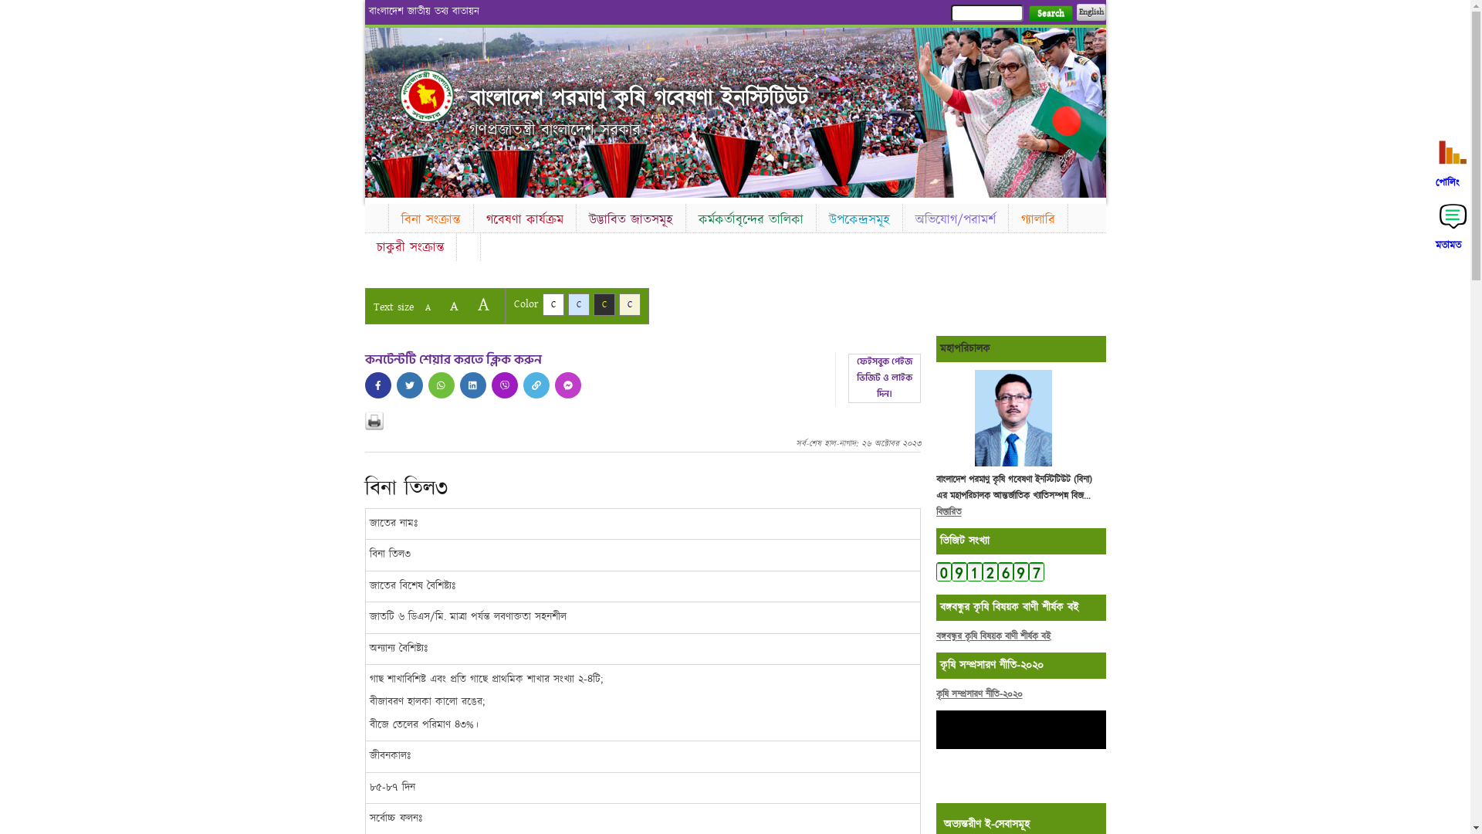  Describe the element at coordinates (454, 306) in the screenshot. I see `A` at that location.